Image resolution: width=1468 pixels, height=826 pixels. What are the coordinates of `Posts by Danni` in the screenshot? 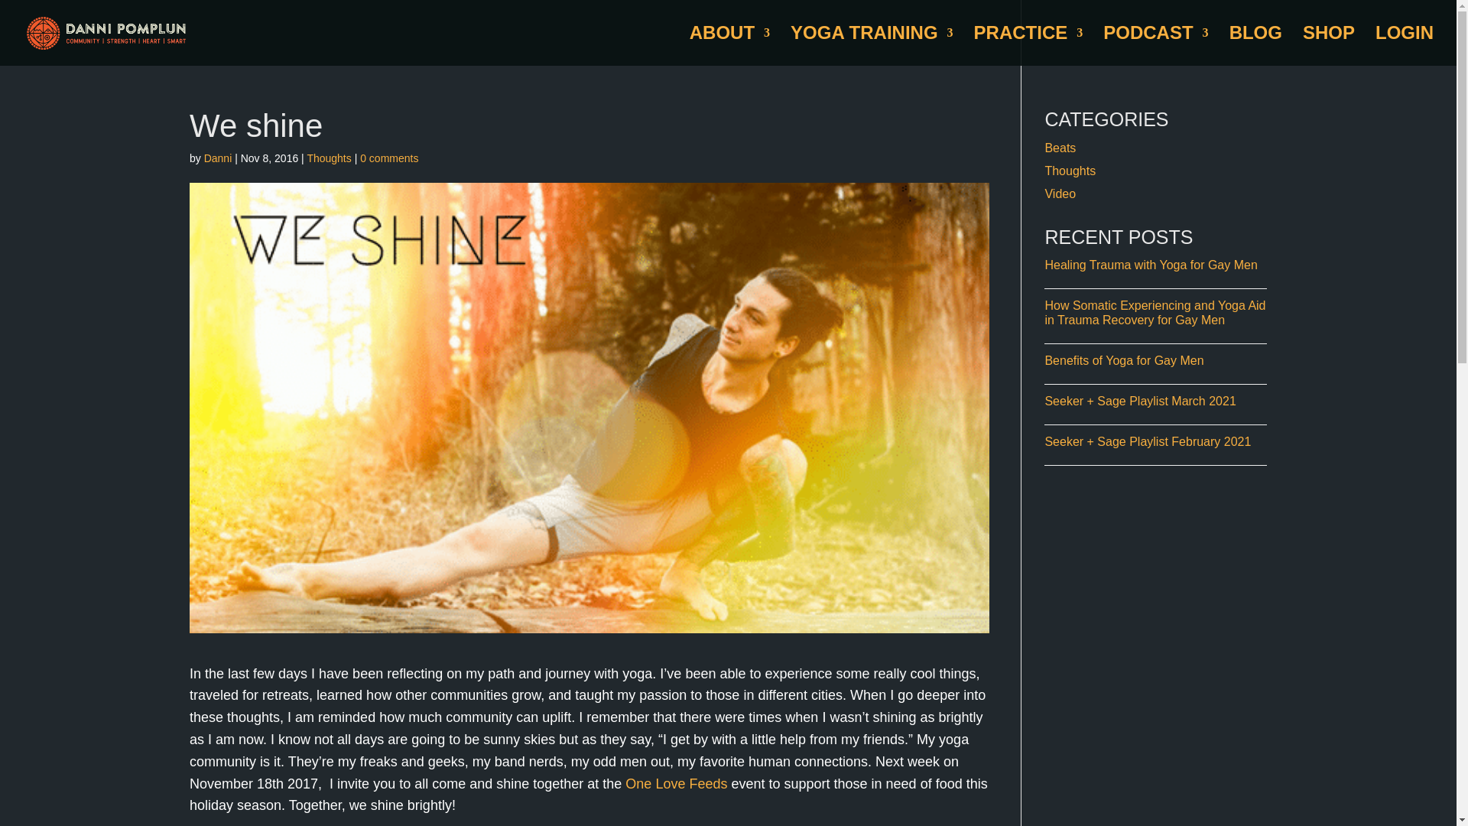 It's located at (217, 158).